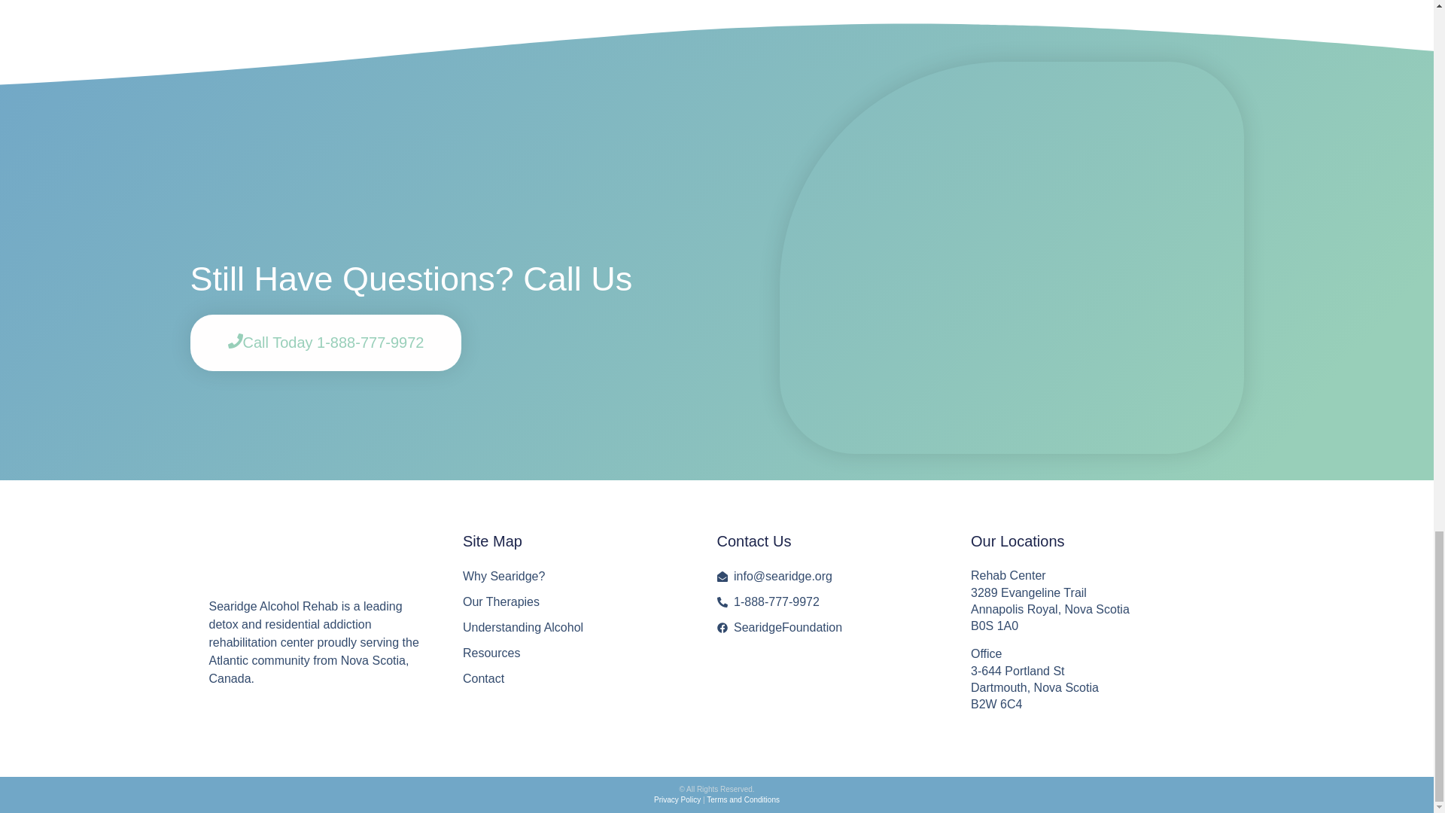  Describe the element at coordinates (574, 576) in the screenshot. I see `Why Searidge?` at that location.